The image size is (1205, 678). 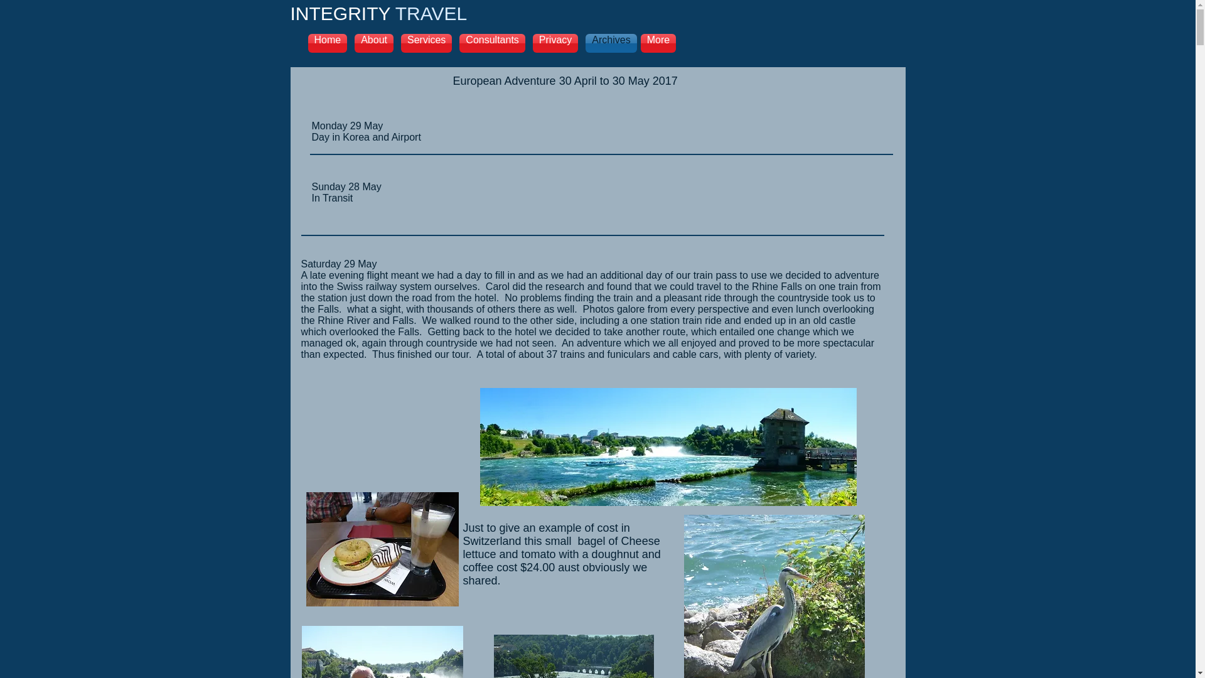 I want to click on Archives, so click(x=609, y=43).